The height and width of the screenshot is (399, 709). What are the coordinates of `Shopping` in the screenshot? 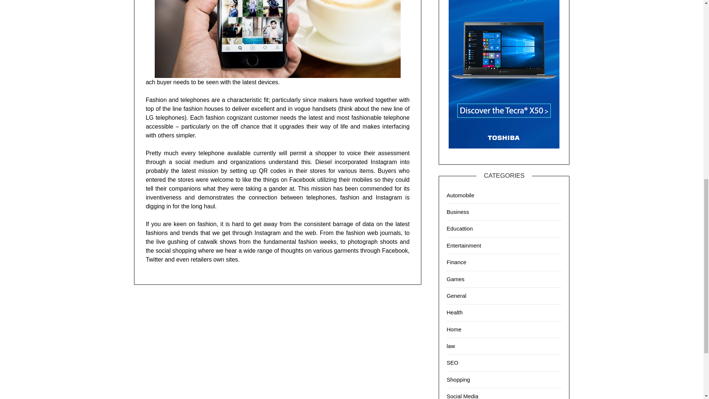 It's located at (458, 379).